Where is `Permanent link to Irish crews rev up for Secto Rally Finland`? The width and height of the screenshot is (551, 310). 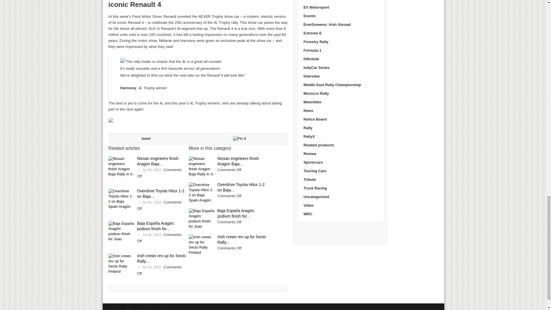 Permanent link to Irish crews rev up for Secto Rally Finland is located at coordinates (162, 258).